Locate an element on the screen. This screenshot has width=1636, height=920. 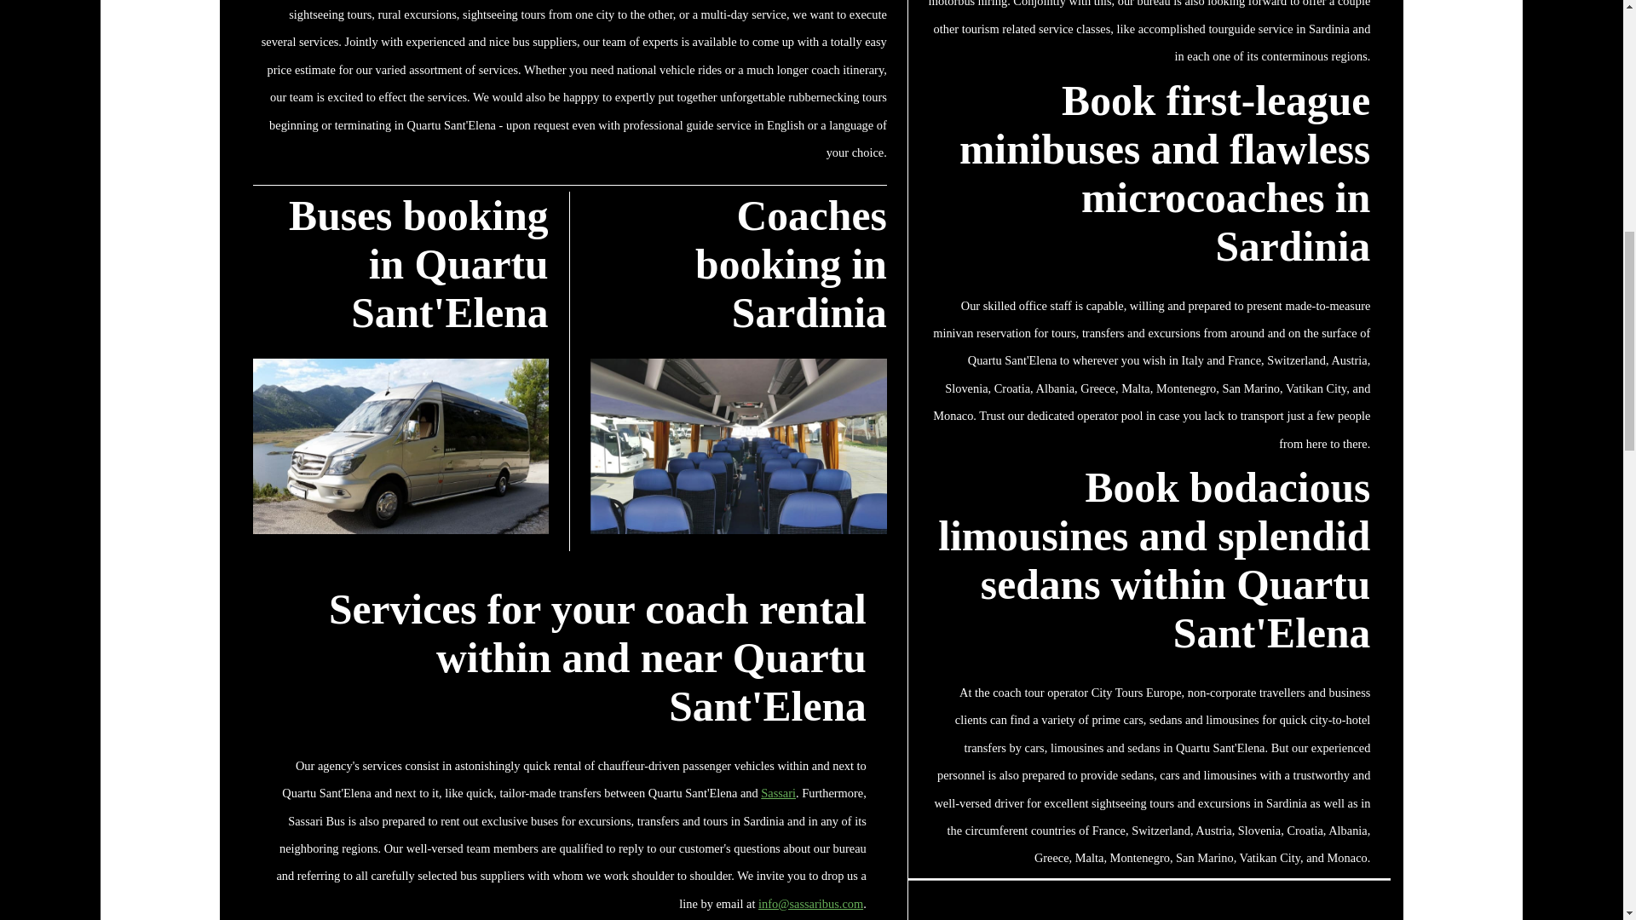
book buses Sassari: hire buses is located at coordinates (777, 792).